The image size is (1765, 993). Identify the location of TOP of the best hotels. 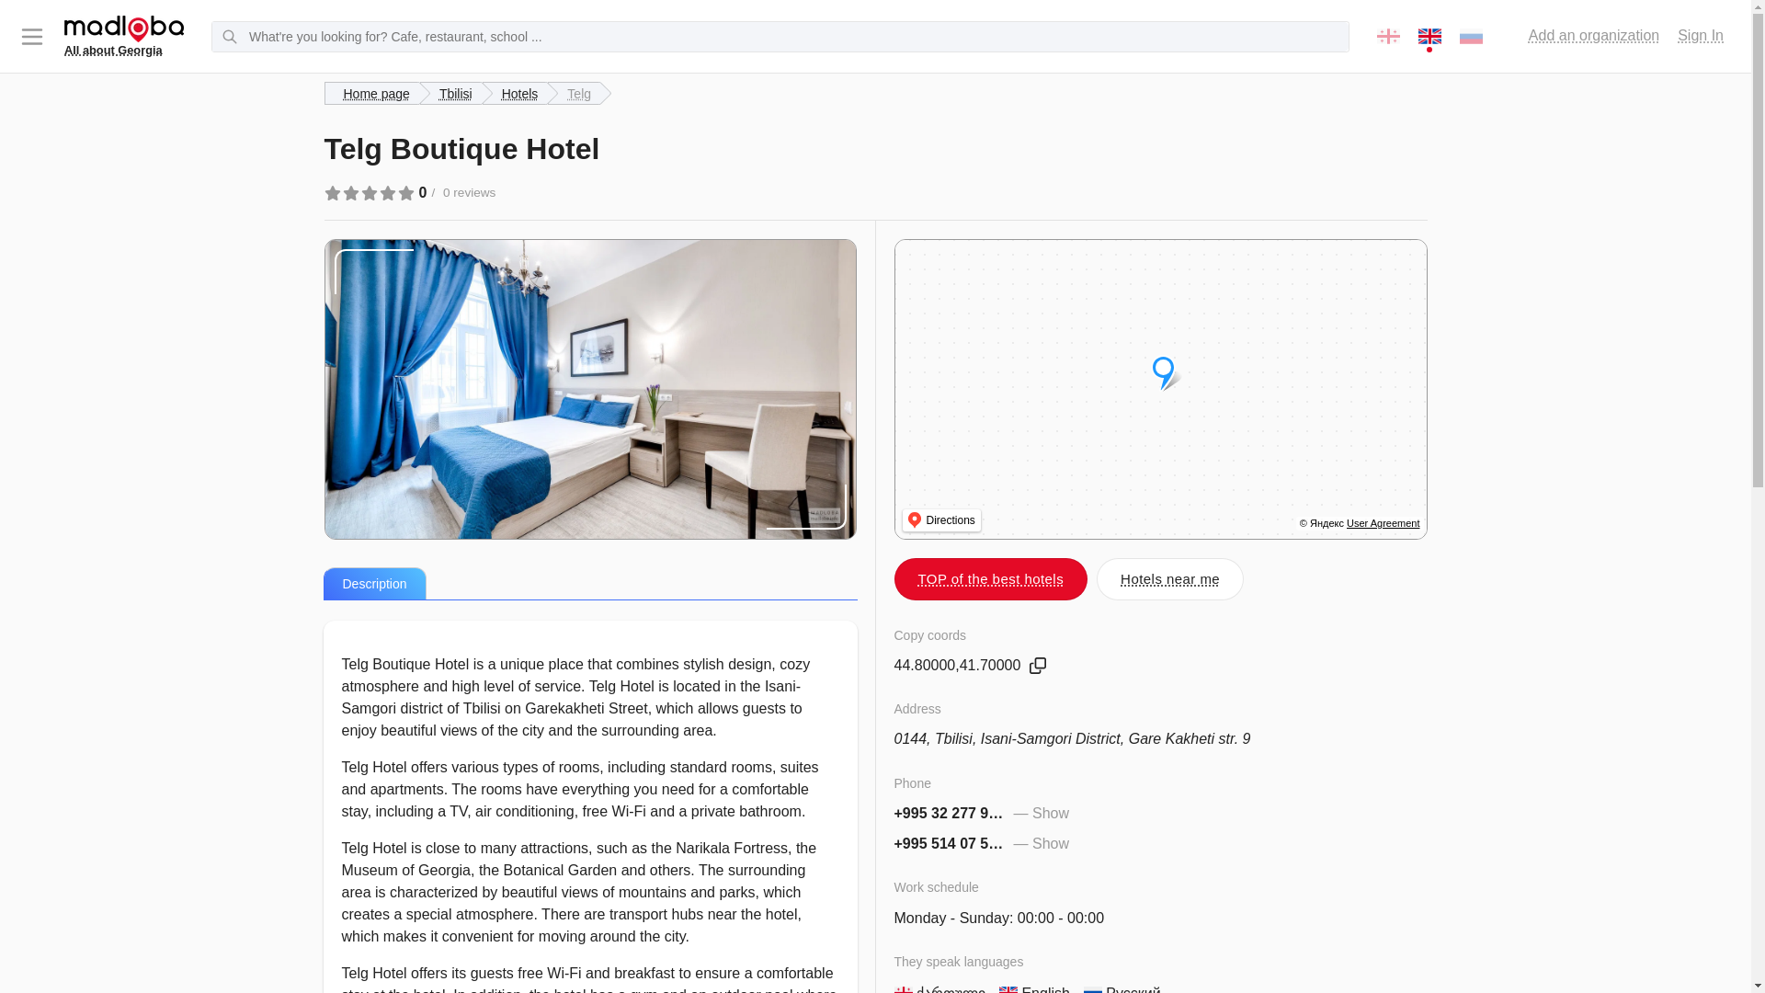
(989, 578).